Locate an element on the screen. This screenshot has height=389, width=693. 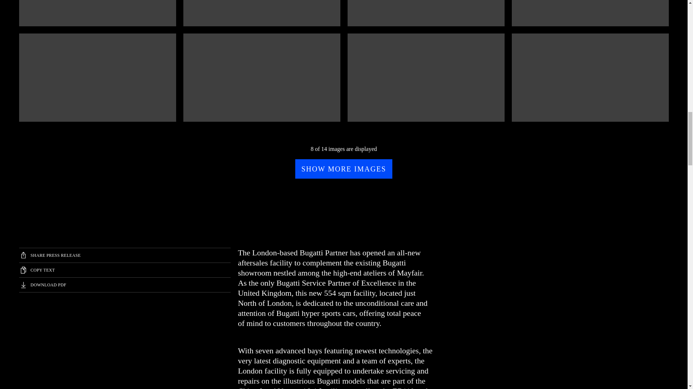
DOWNLOAD PDF is located at coordinates (125, 285).